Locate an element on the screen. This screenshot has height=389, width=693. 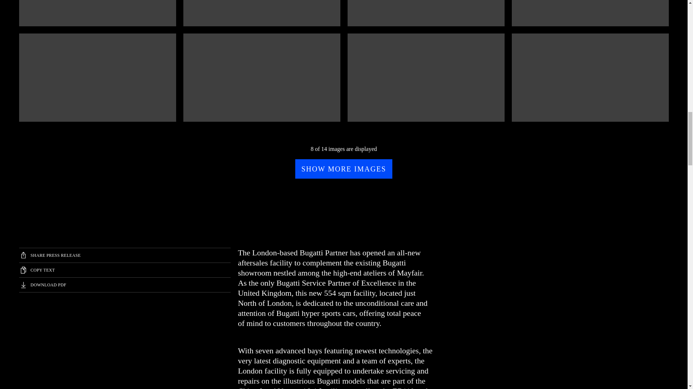
DOWNLOAD PDF is located at coordinates (125, 285).